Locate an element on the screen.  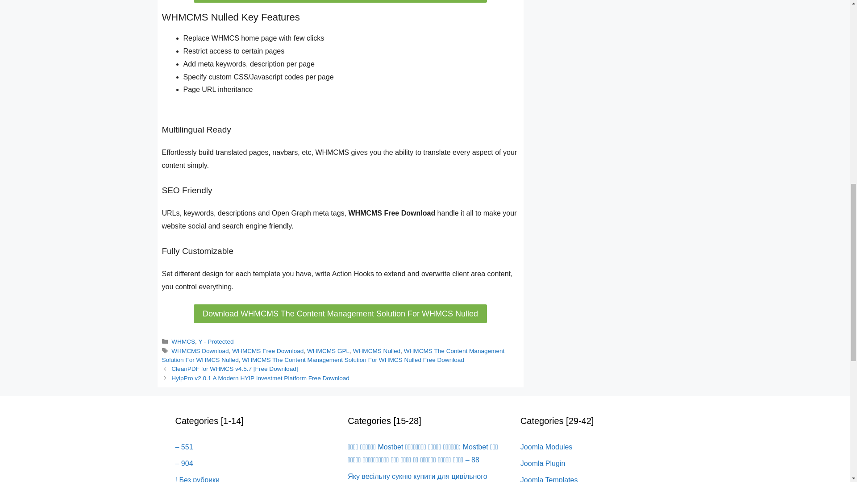
WHMCMS Free Download is located at coordinates (268, 351).